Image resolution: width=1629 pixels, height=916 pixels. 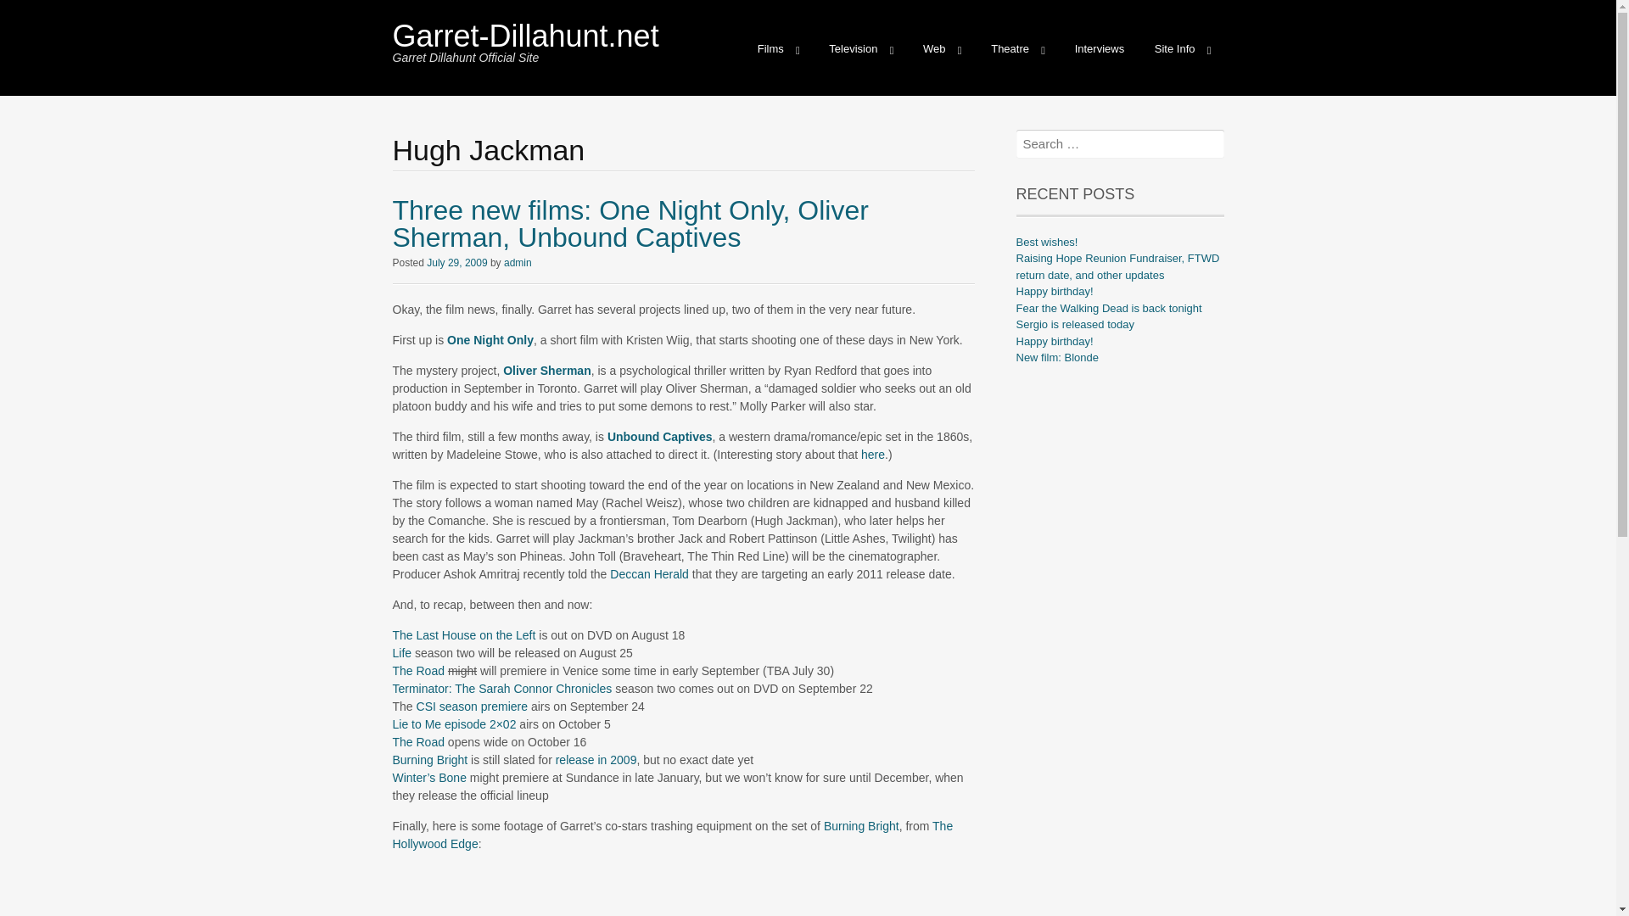 I want to click on View all posts by admin, so click(x=518, y=262).